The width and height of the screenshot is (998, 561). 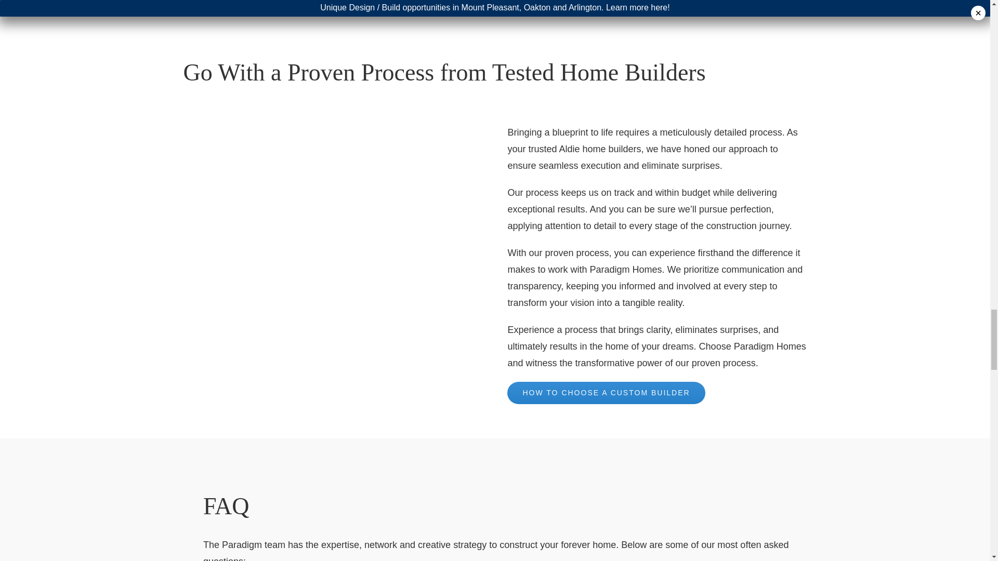 What do you see at coordinates (332, 204) in the screenshot?
I see `banner-11` at bounding box center [332, 204].